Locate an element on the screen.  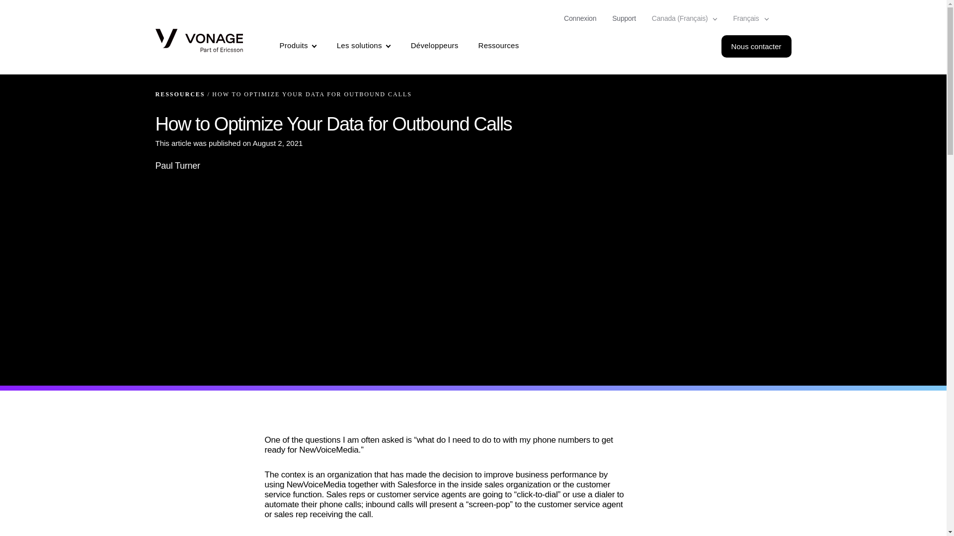
Produits is located at coordinates (298, 46).